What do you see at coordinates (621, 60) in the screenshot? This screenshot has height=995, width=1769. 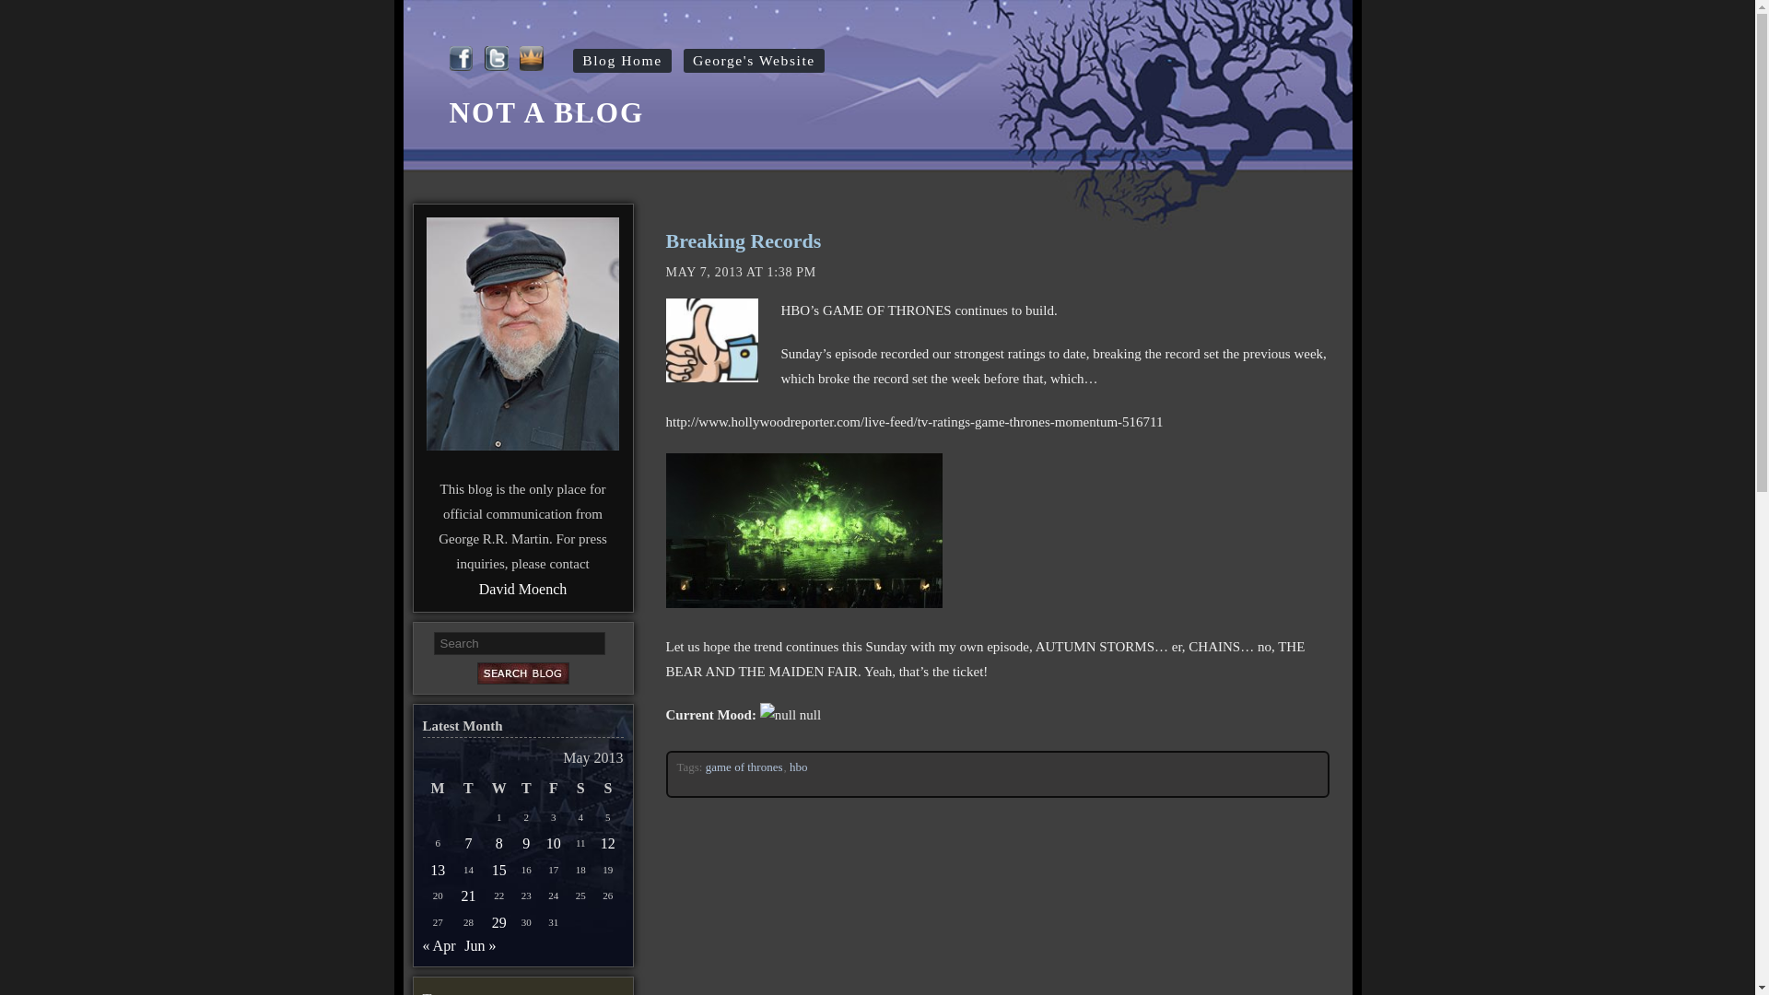 I see `Blog Home` at bounding box center [621, 60].